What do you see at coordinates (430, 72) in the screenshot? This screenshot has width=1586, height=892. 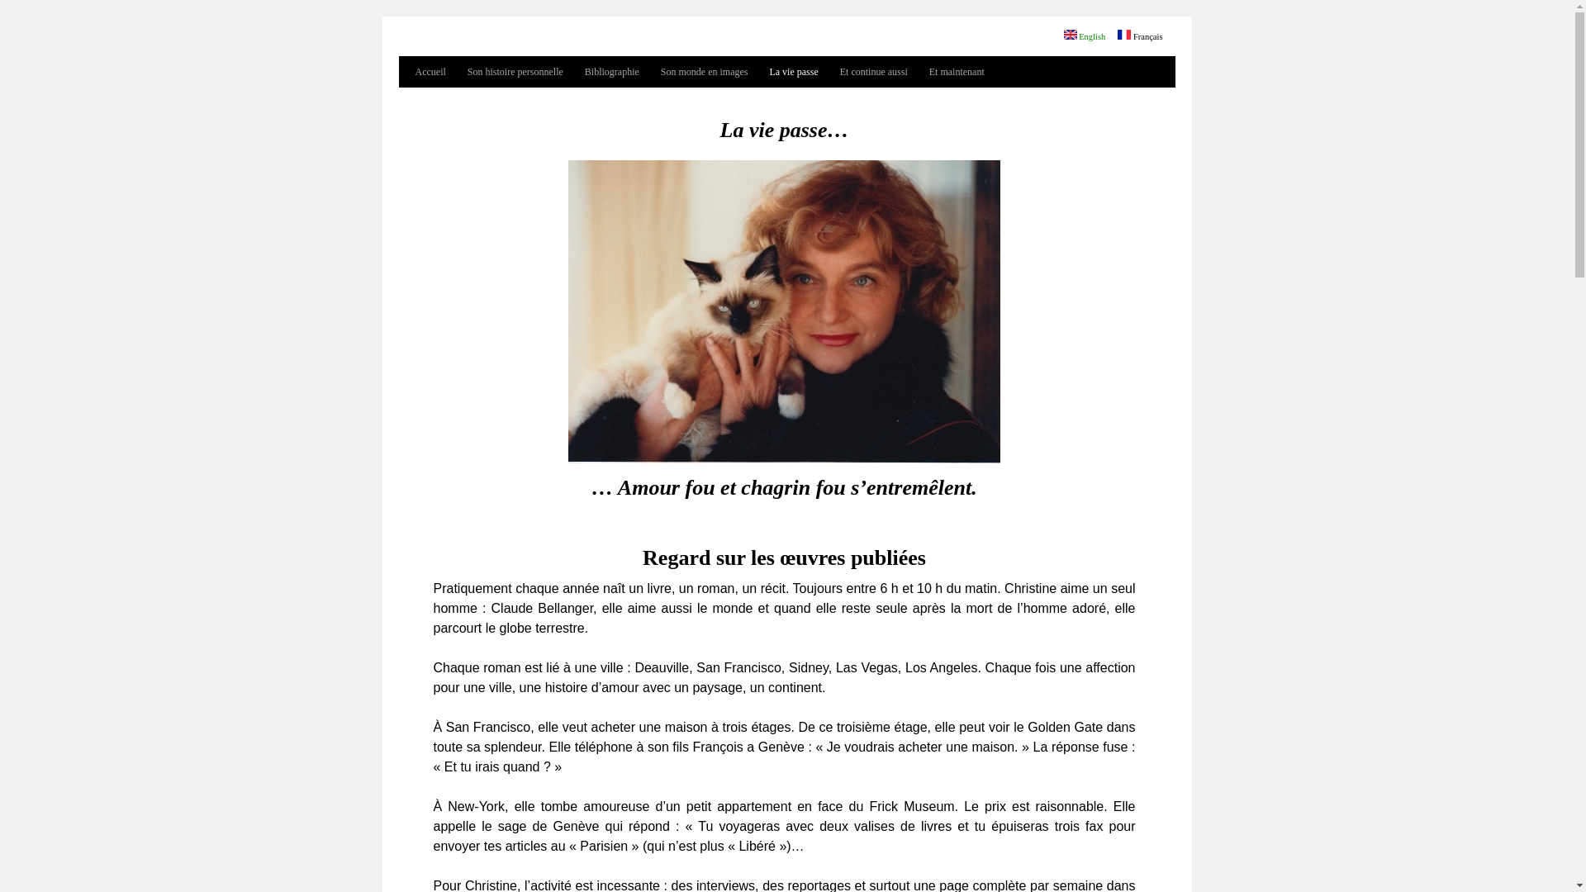 I see `Accueil` at bounding box center [430, 72].